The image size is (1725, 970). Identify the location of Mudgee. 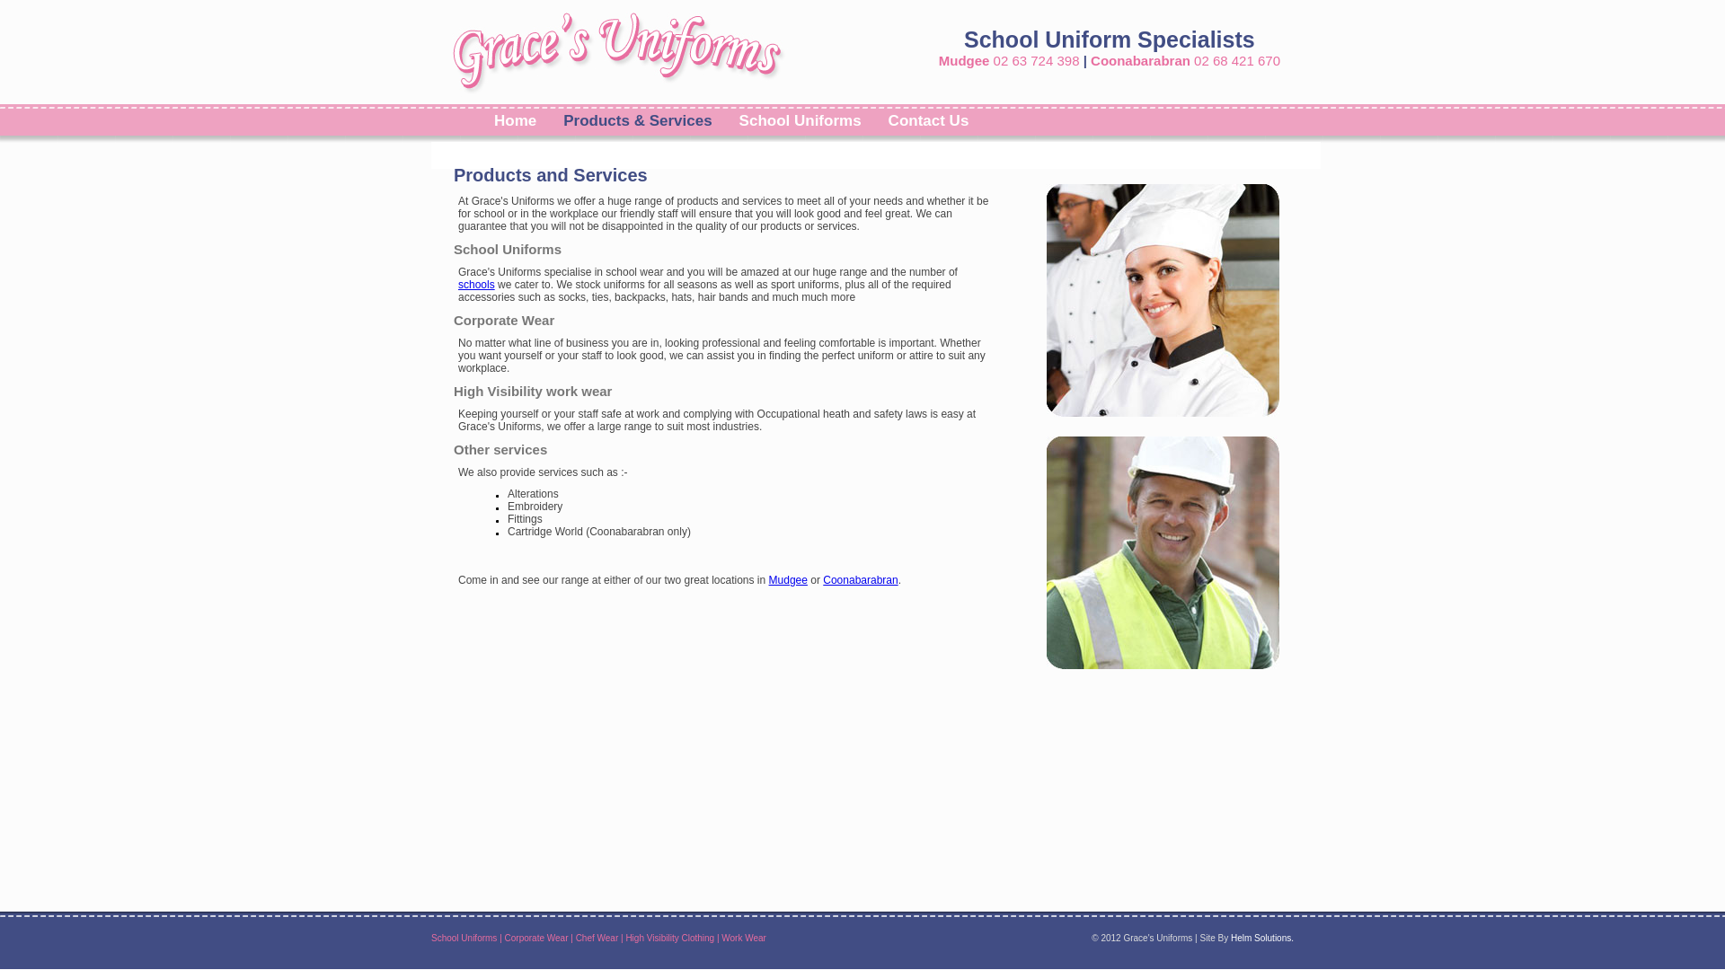
(789, 580).